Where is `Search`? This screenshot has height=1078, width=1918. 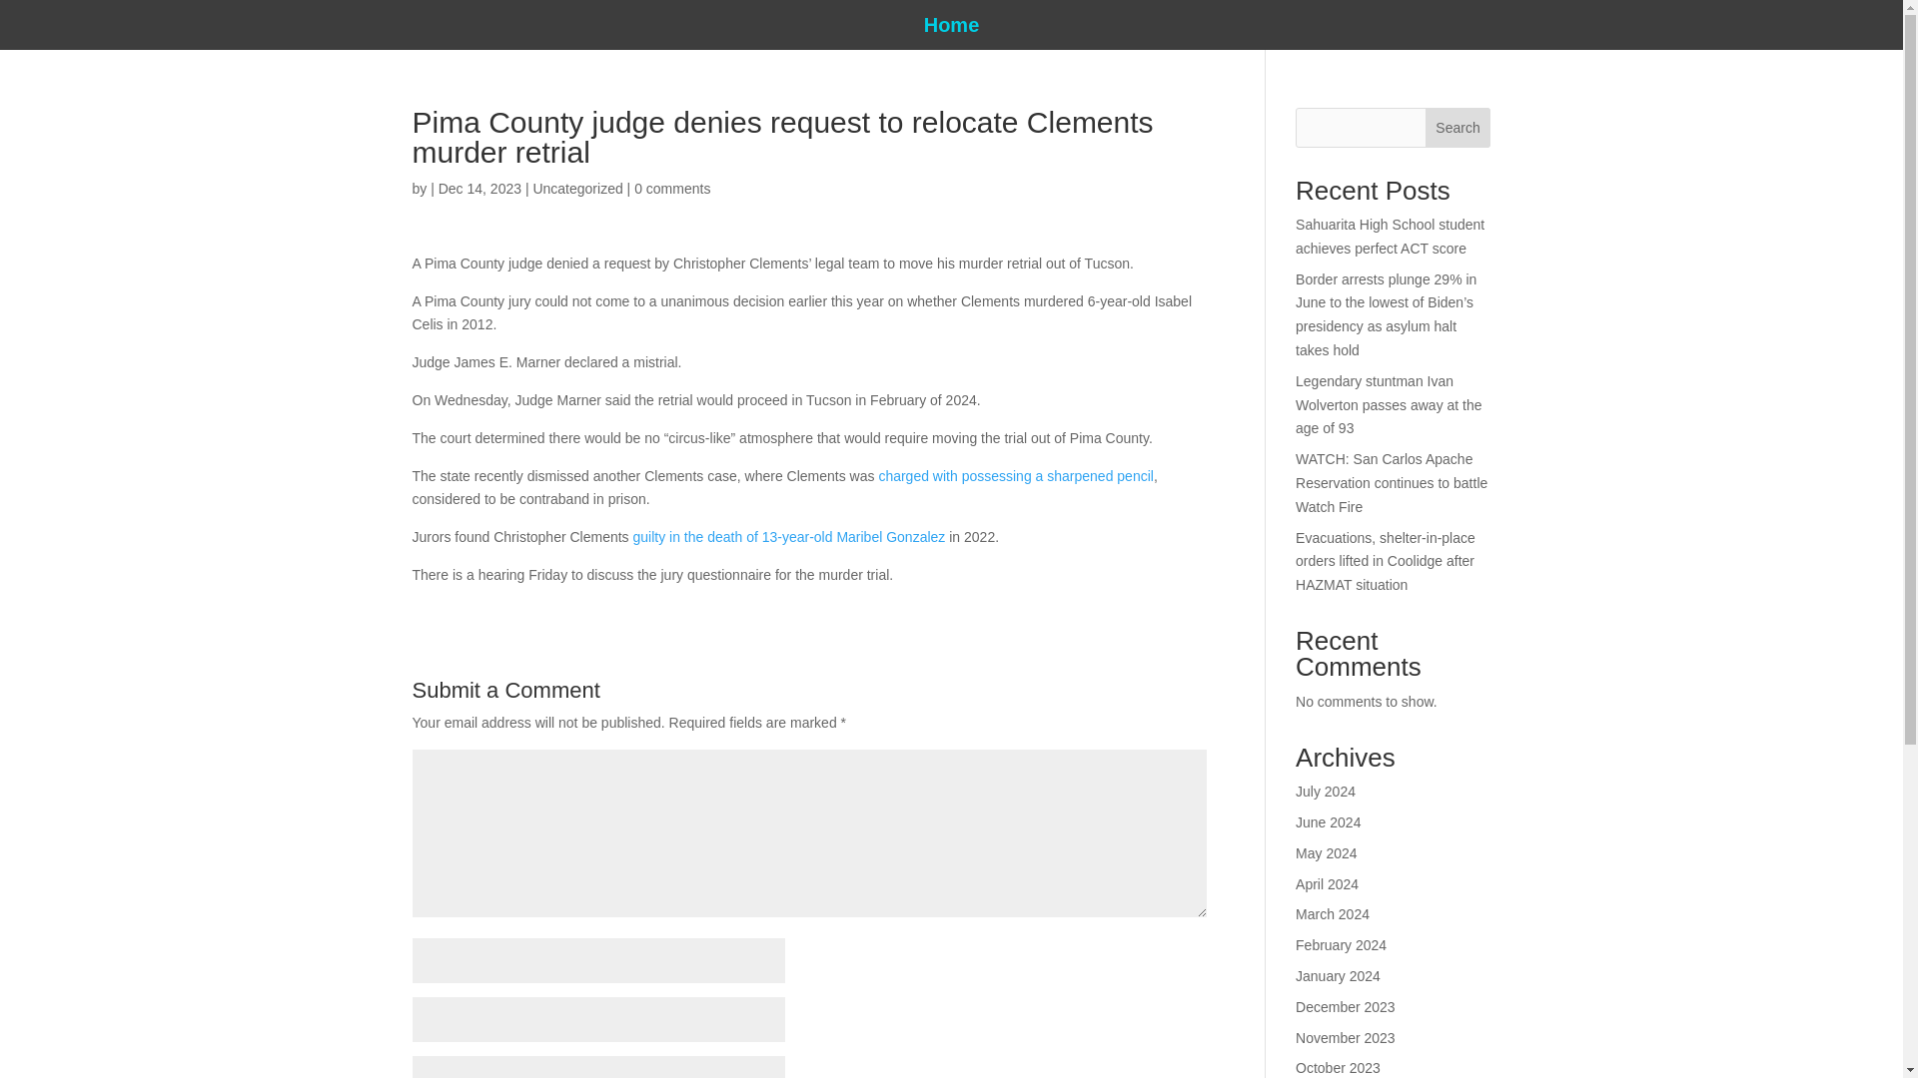 Search is located at coordinates (1458, 128).